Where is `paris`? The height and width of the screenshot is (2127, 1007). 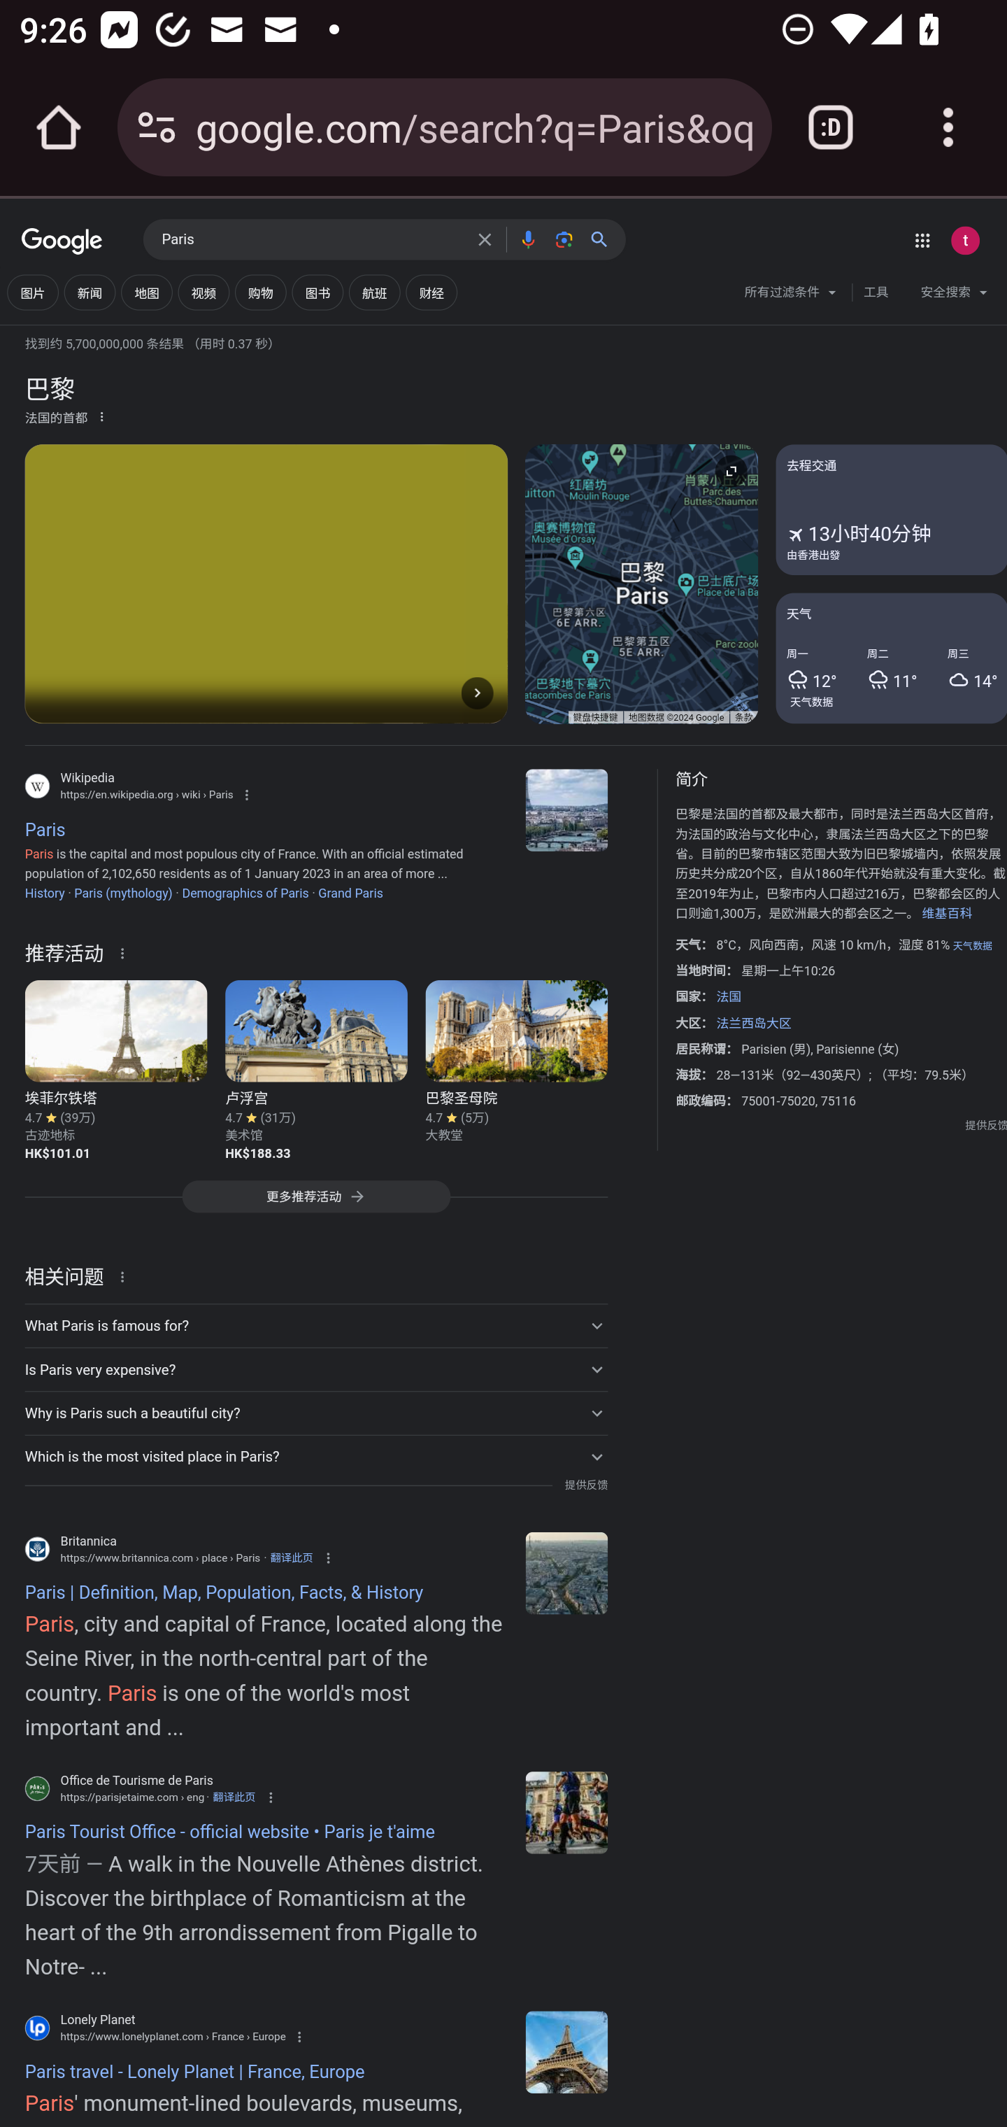 paris is located at coordinates (566, 2051).